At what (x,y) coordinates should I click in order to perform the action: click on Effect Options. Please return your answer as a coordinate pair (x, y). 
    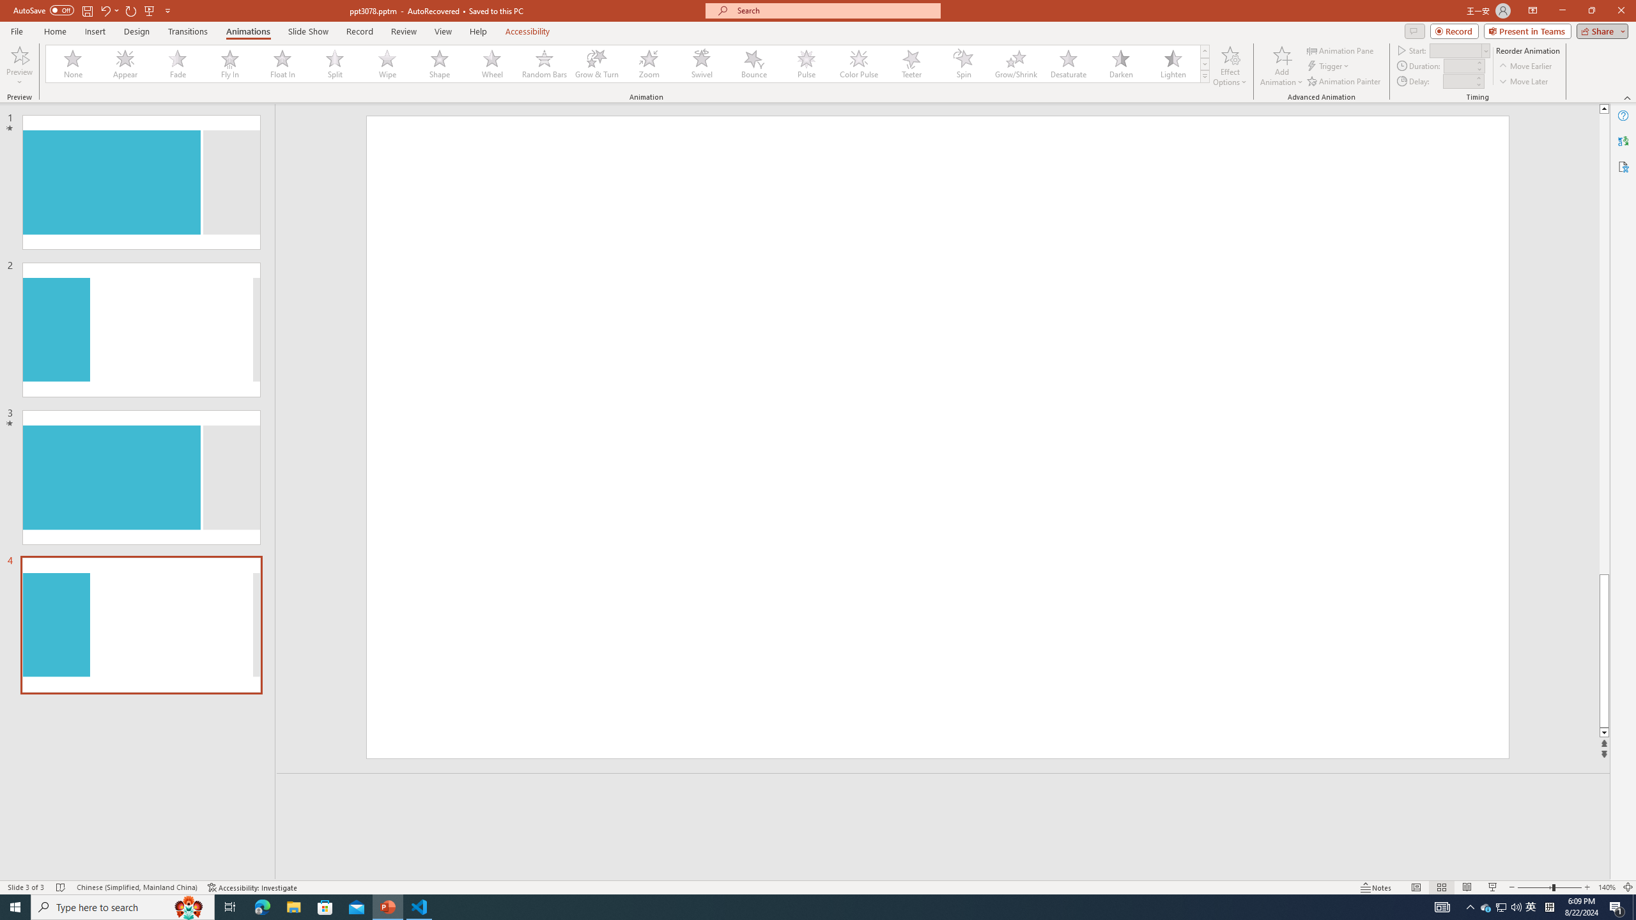
    Looking at the image, I should click on (1230, 66).